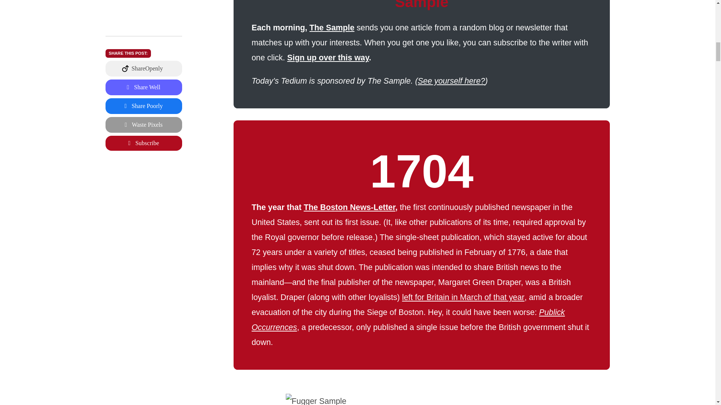 Image resolution: width=721 pixels, height=405 pixels. What do you see at coordinates (332, 28) in the screenshot?
I see `The Sample` at bounding box center [332, 28].